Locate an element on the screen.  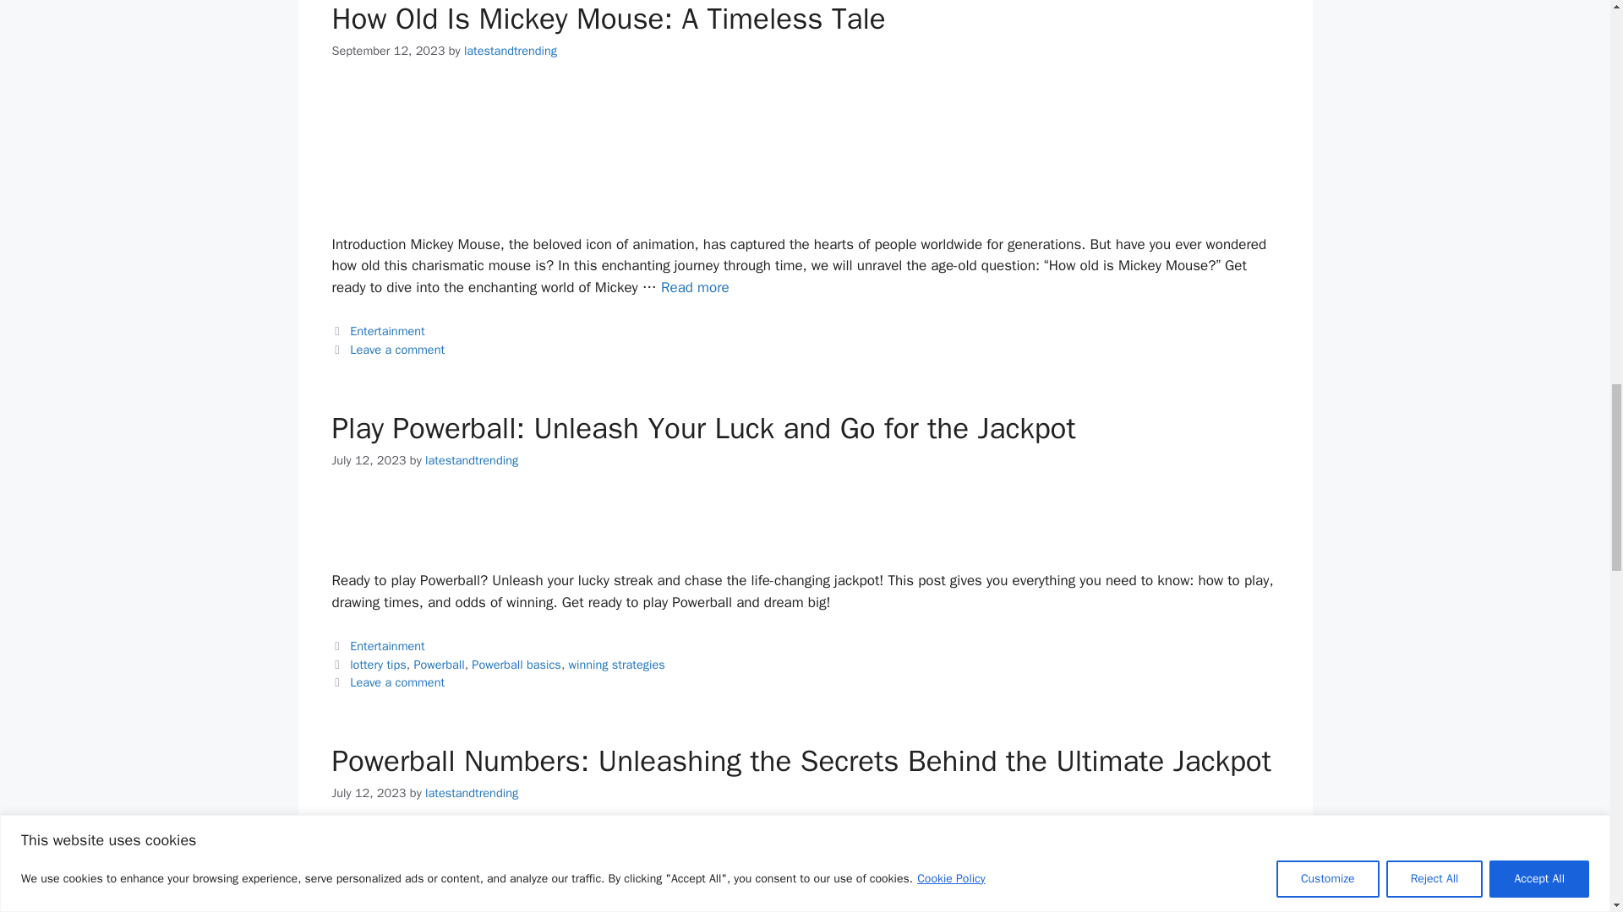
How Old Is Mickey Mouse: A Timeless Tale is located at coordinates (695, 287).